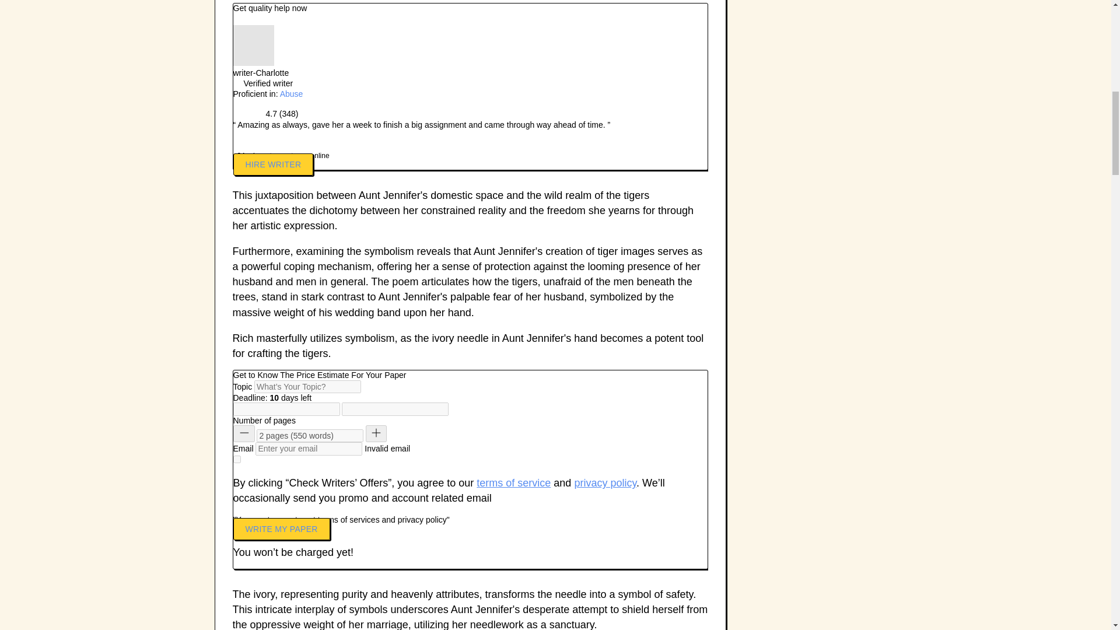 Image resolution: width=1120 pixels, height=630 pixels. What do you see at coordinates (604, 483) in the screenshot?
I see `privacy policy` at bounding box center [604, 483].